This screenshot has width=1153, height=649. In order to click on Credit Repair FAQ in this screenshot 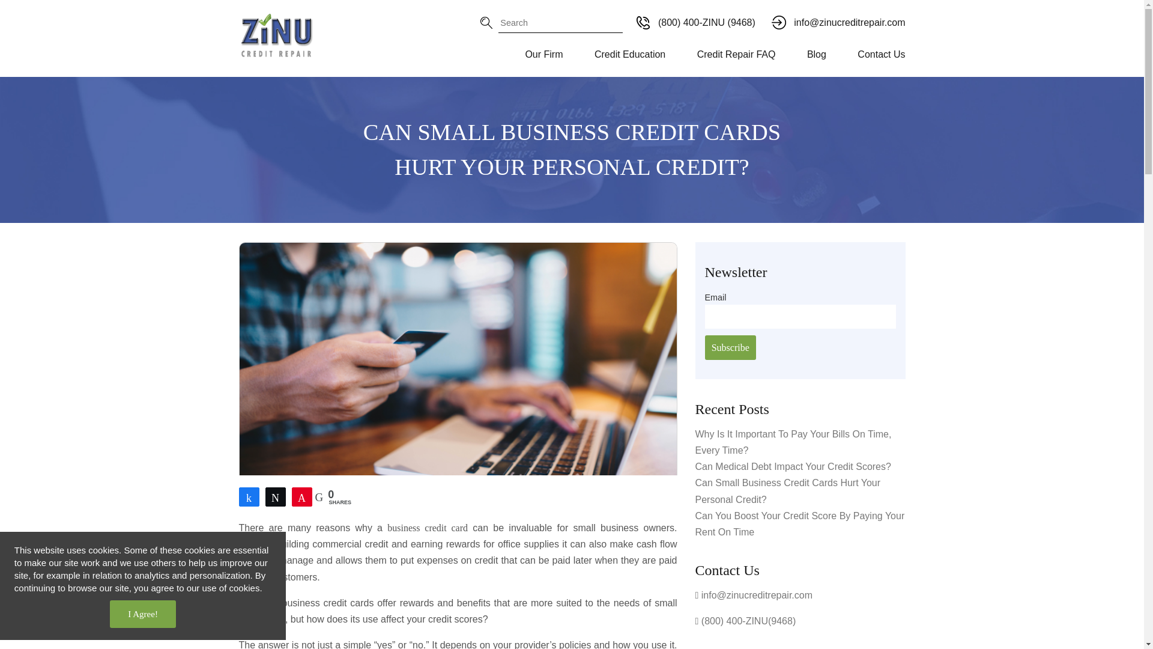, I will do `click(736, 55)`.